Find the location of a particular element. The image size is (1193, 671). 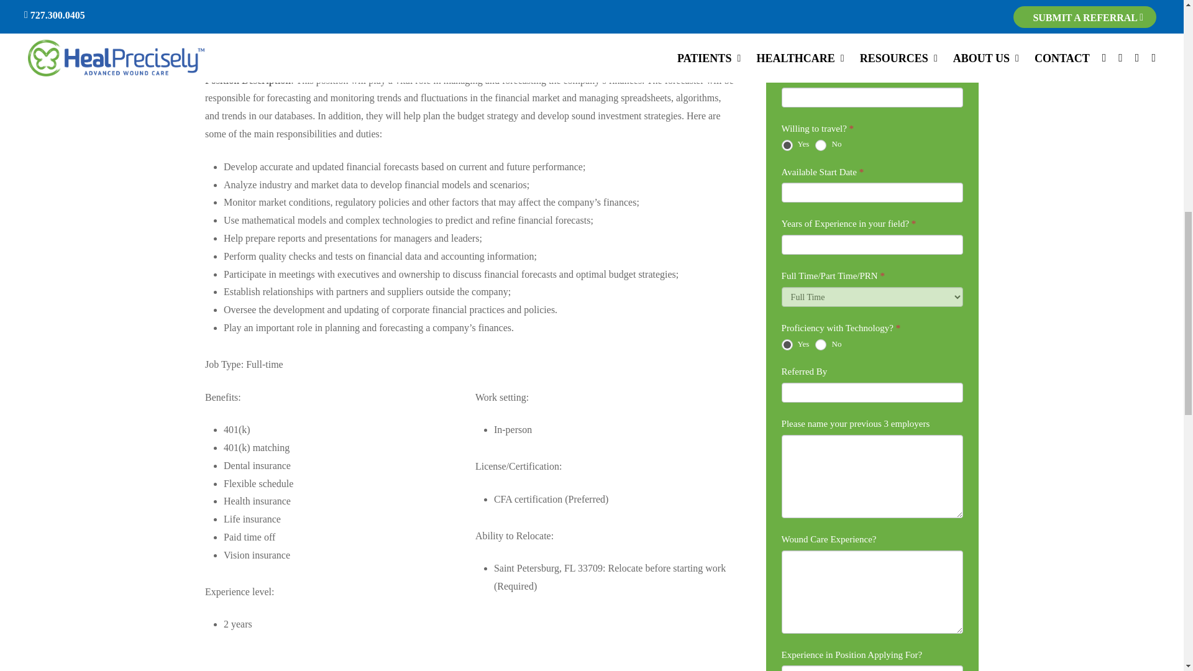

Yes is located at coordinates (787, 144).